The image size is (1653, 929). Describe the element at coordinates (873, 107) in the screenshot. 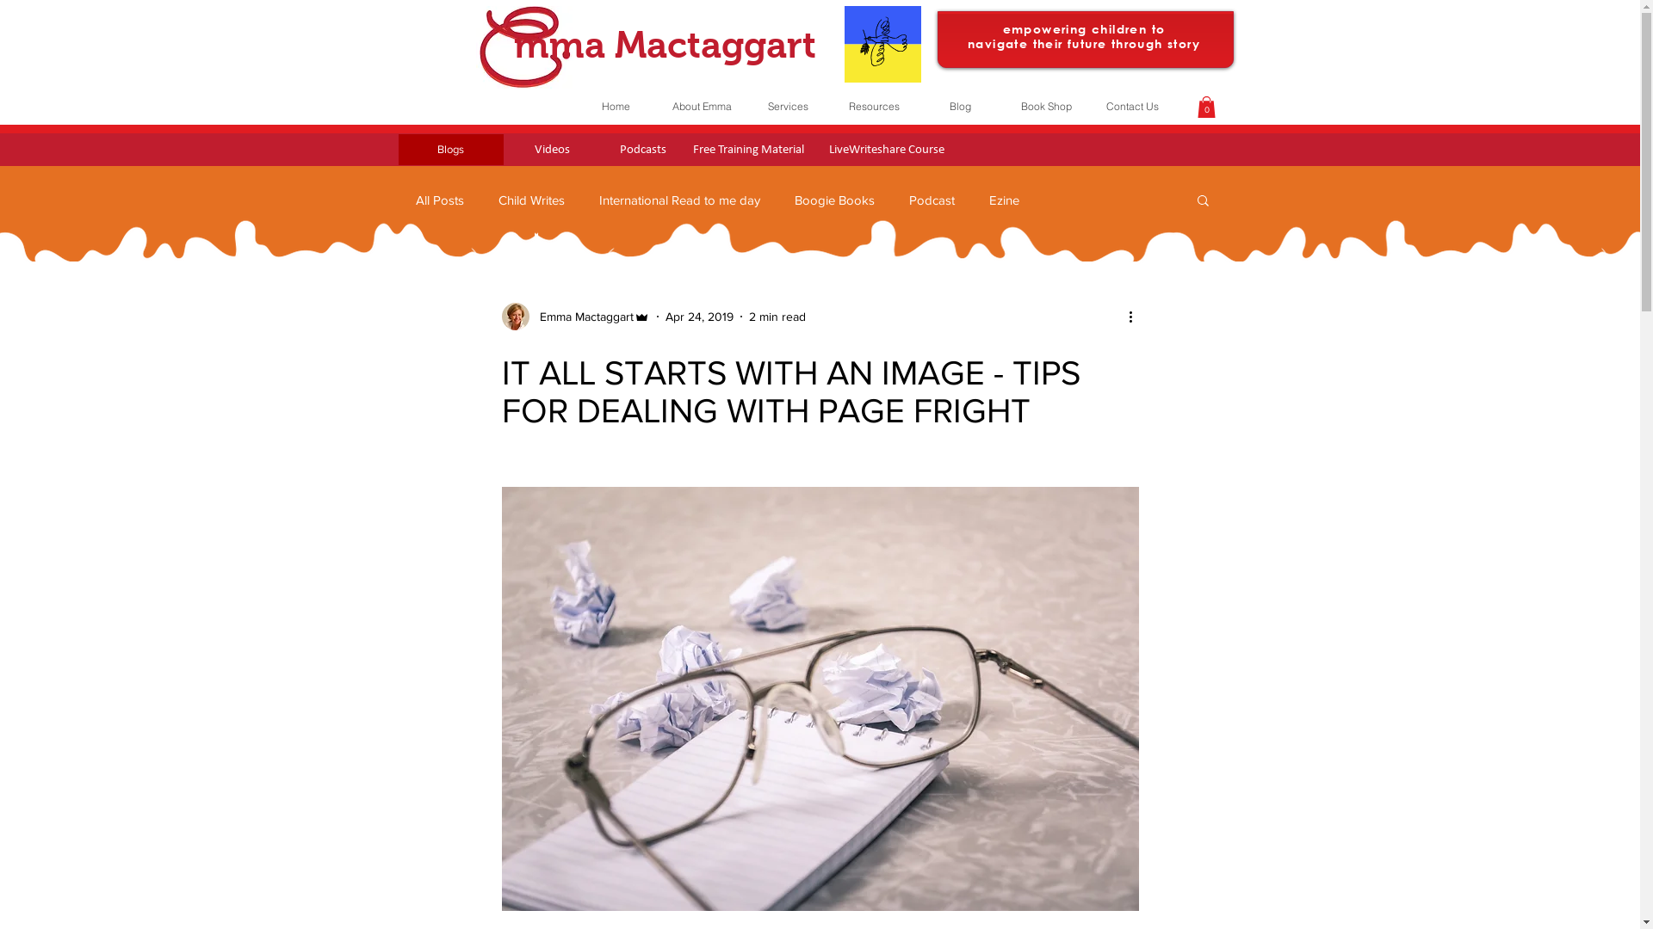

I see `Resources` at that location.